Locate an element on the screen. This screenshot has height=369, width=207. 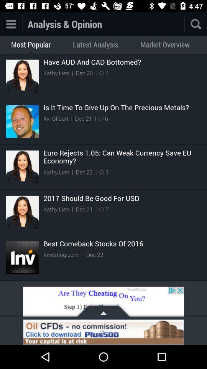
go to menu option is located at coordinates (11, 24).